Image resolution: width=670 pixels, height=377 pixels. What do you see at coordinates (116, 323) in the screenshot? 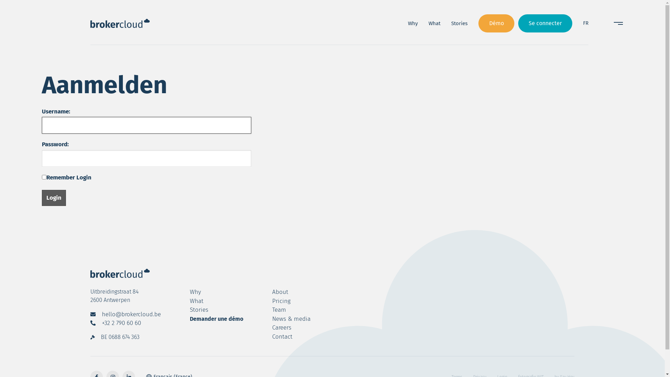
I see ` +32 2 790 60 60` at bounding box center [116, 323].